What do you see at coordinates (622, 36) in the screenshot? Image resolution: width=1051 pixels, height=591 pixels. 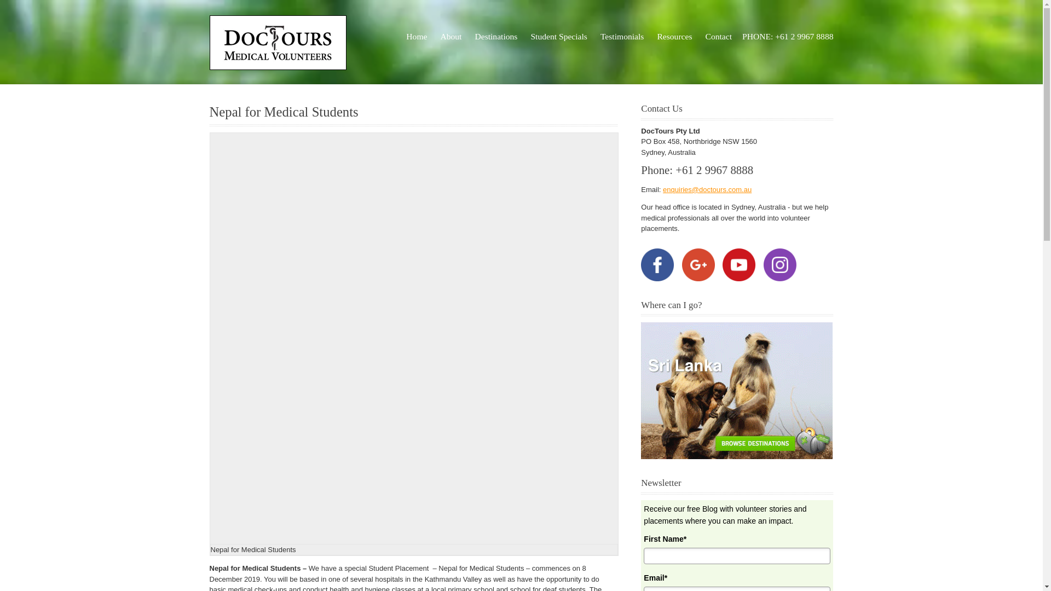 I see `Testimonials` at bounding box center [622, 36].